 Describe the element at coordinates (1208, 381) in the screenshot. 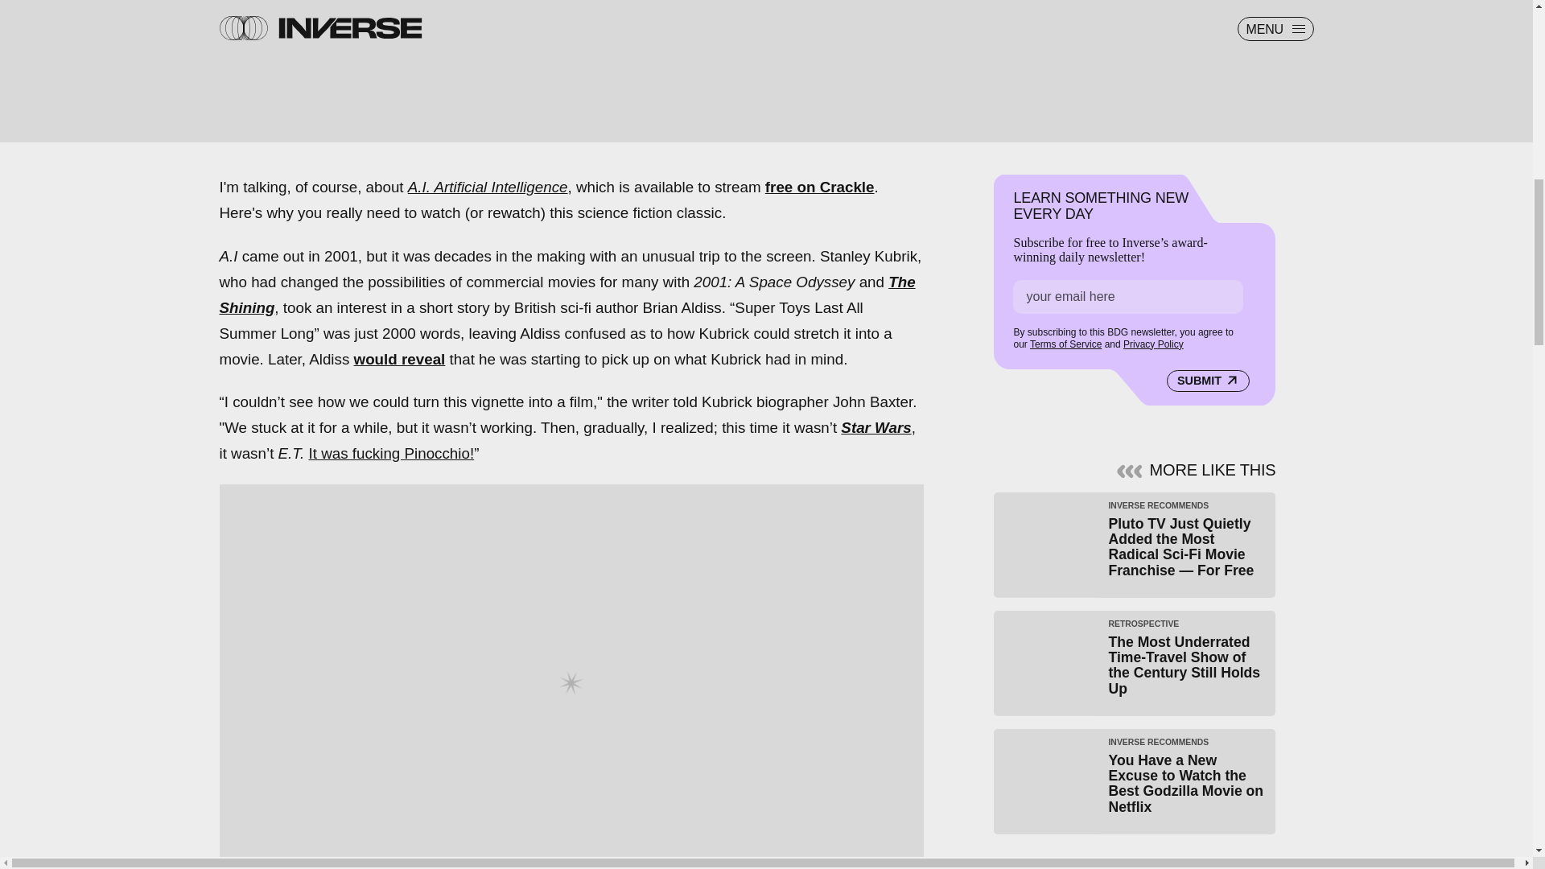

I see `SUBMIT` at that location.